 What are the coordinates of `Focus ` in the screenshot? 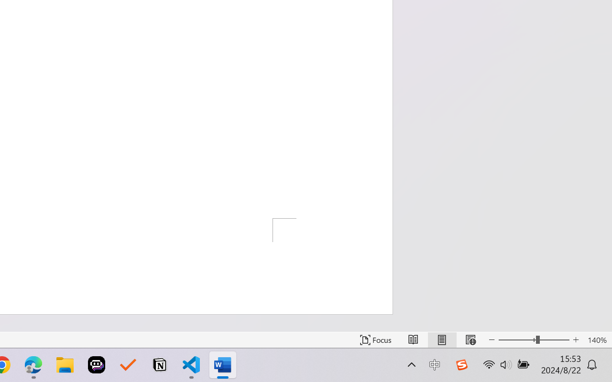 It's located at (376, 340).